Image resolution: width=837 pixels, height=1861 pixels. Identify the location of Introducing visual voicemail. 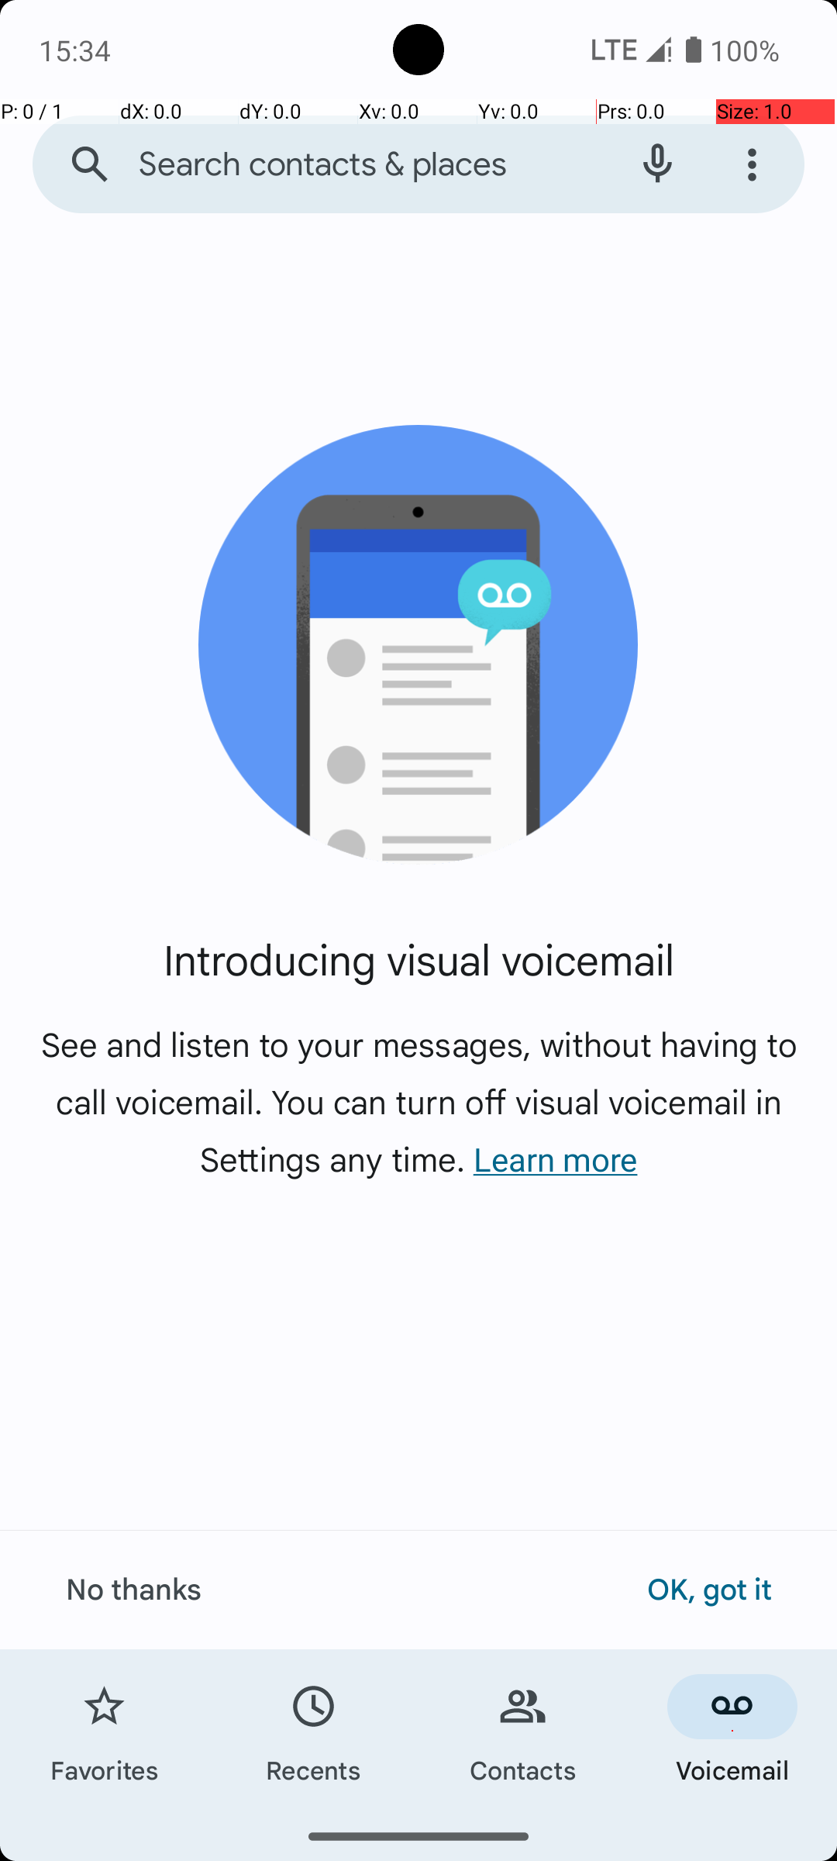
(418, 958).